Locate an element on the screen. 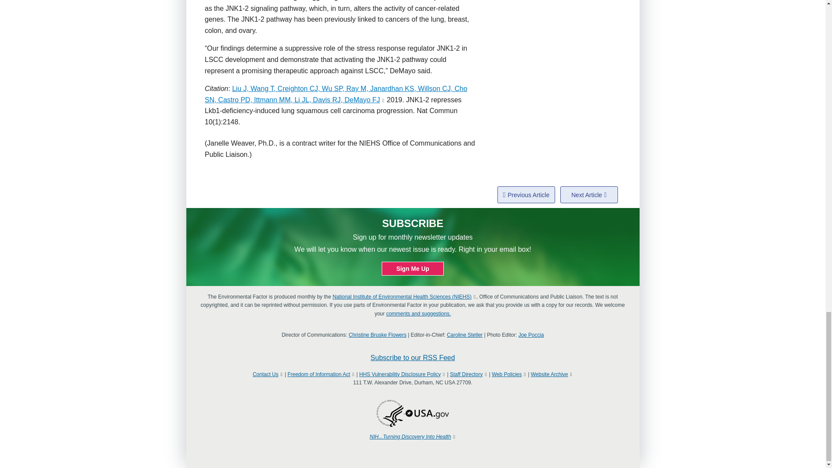  Freedom of Information Act is located at coordinates (318, 374).